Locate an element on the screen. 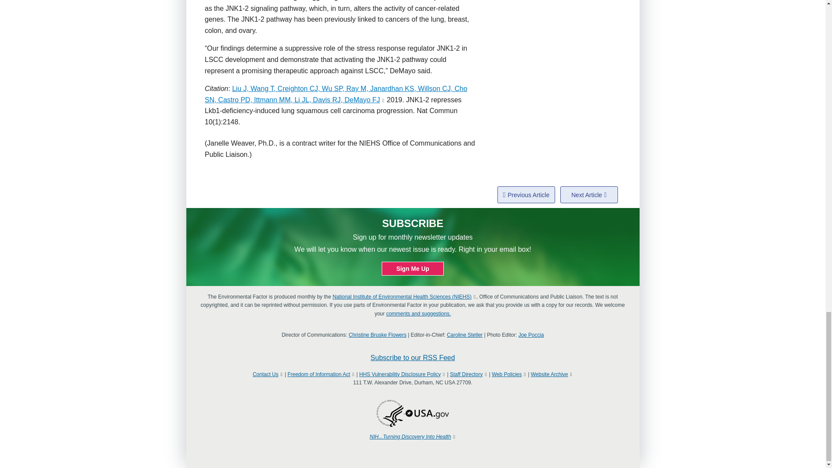  Freedom of Information Act is located at coordinates (318, 374).